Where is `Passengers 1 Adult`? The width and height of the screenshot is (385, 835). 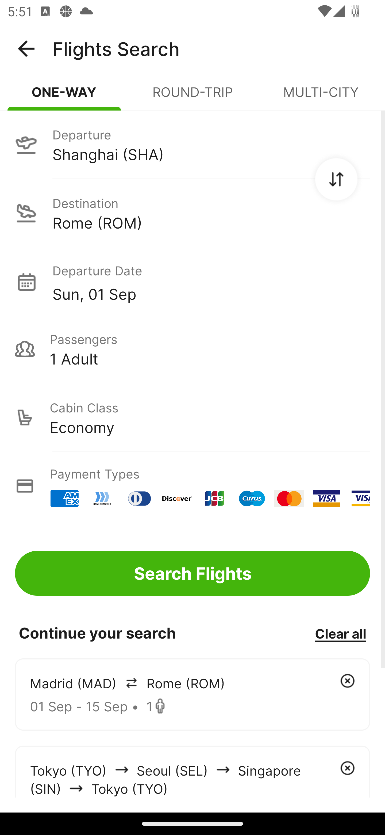 Passengers 1 Adult is located at coordinates (192, 349).